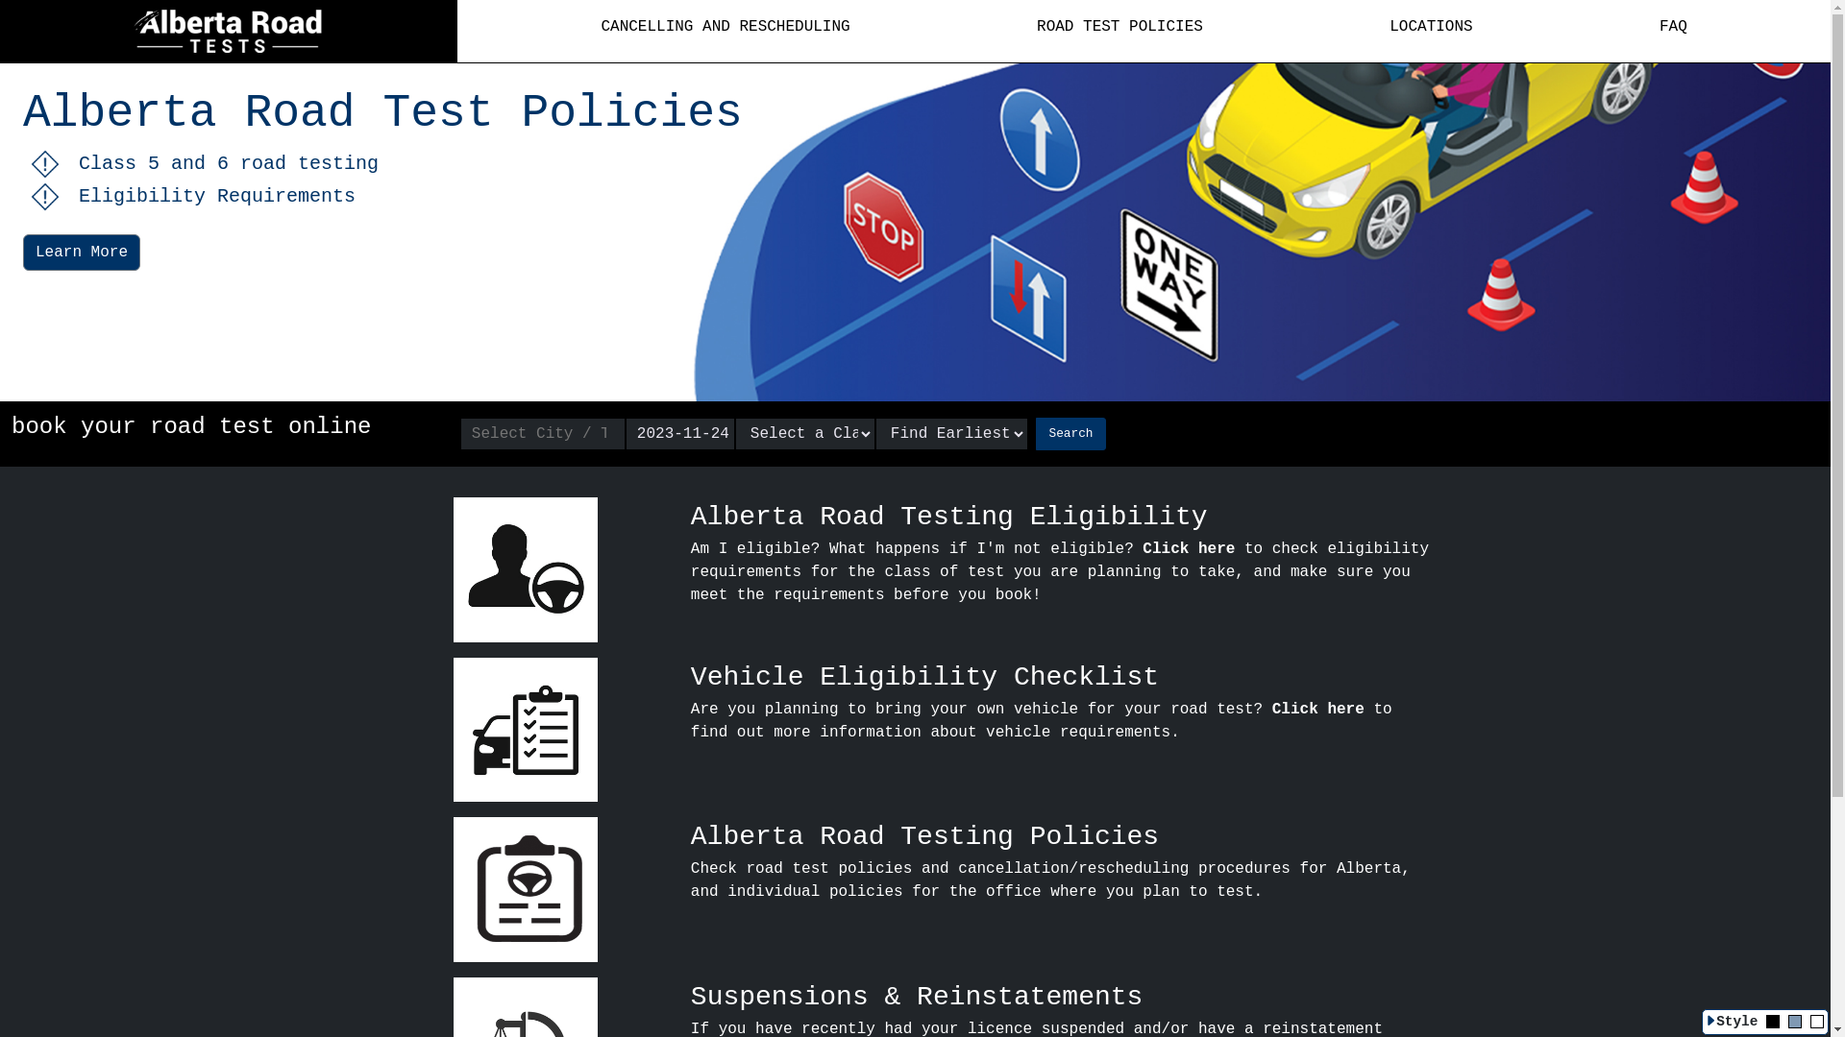 Image resolution: width=1845 pixels, height=1037 pixels. Describe the element at coordinates (725, 27) in the screenshot. I see `CANCELLING AND RESCHEDULING` at that location.